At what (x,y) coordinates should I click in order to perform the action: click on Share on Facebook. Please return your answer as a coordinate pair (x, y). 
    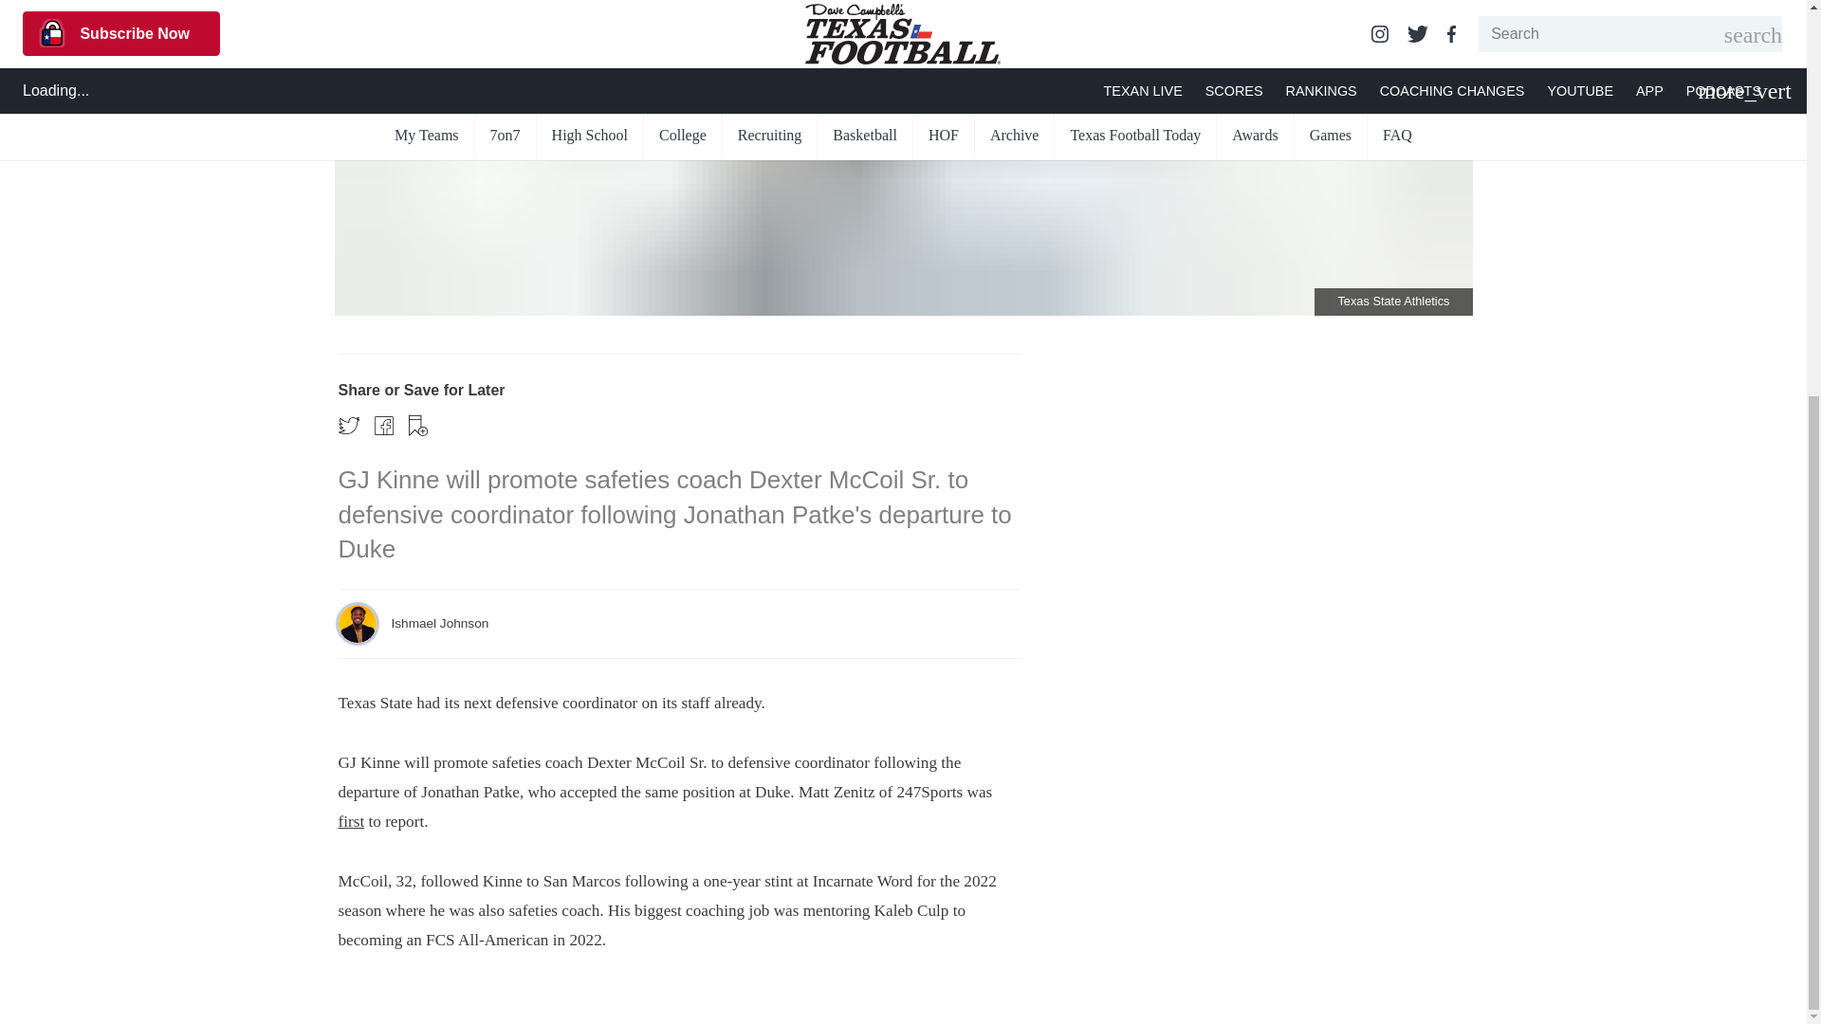
    Looking at the image, I should click on (383, 425).